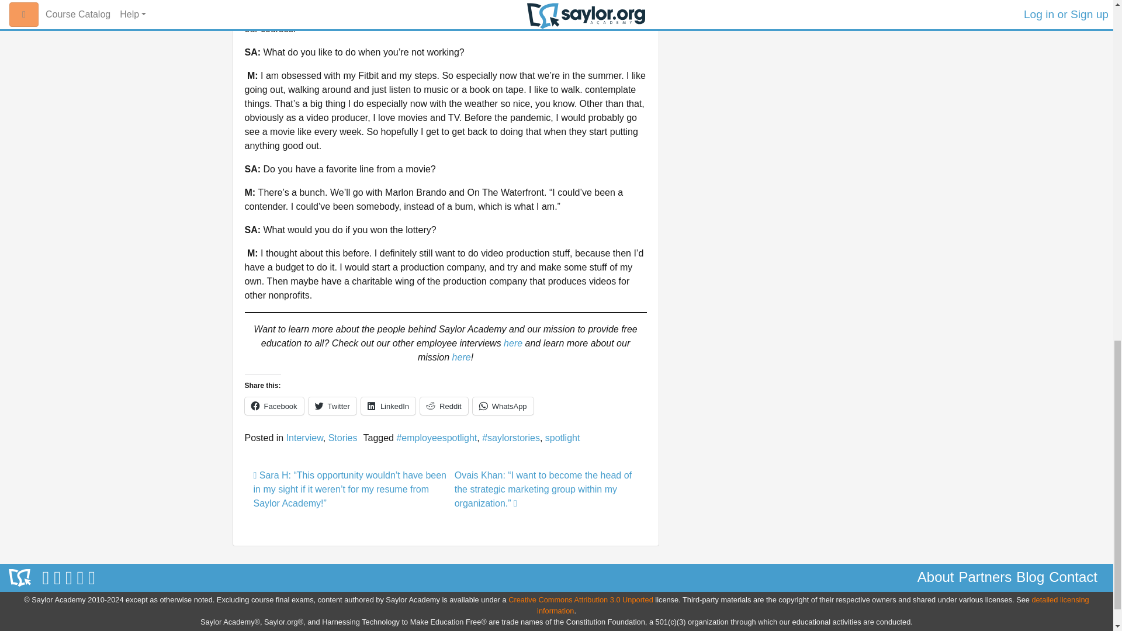 The height and width of the screenshot is (631, 1122). I want to click on Click to share on Twitter, so click(333, 405).